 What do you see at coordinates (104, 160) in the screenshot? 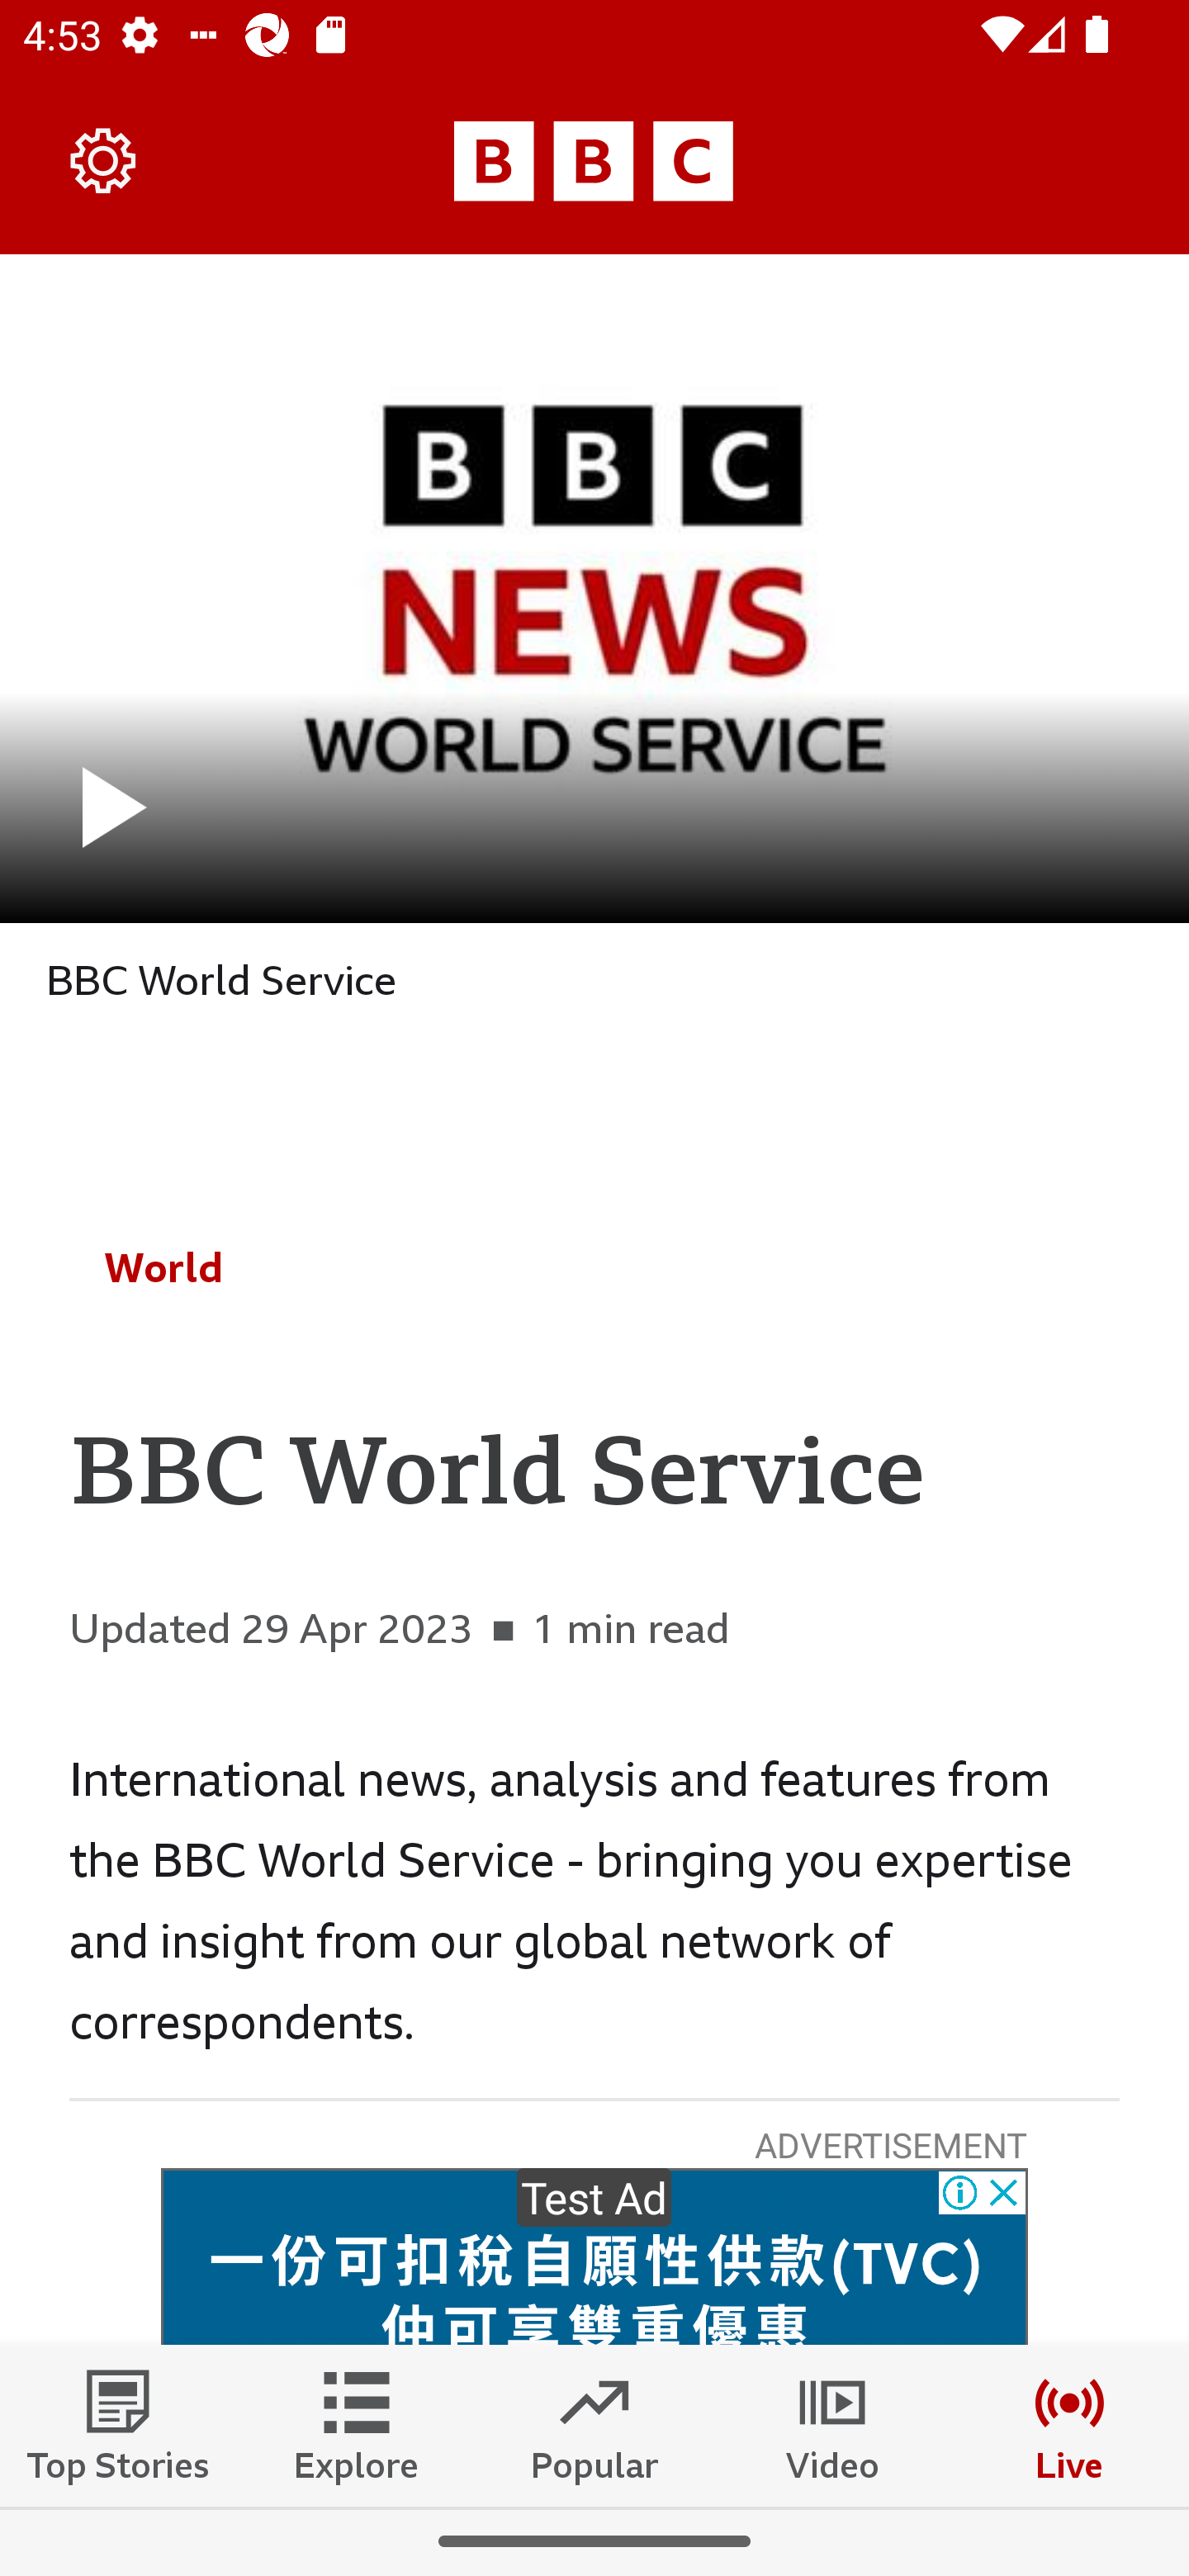
I see `Settings` at bounding box center [104, 160].